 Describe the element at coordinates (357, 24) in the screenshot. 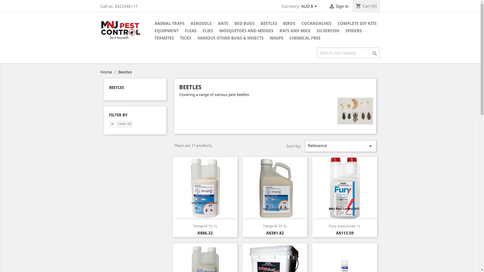

I see `COMPLETE DIY KITS` at that location.